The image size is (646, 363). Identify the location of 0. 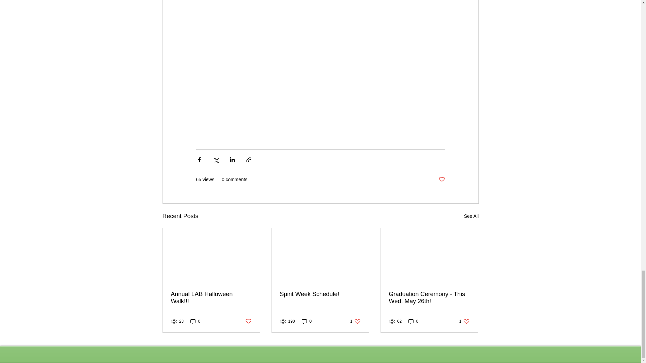
(355, 321).